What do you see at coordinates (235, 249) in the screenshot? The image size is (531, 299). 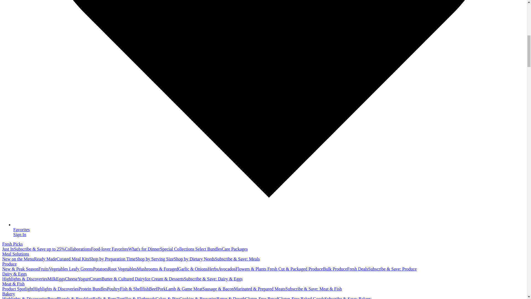 I see `Care Packages` at bounding box center [235, 249].